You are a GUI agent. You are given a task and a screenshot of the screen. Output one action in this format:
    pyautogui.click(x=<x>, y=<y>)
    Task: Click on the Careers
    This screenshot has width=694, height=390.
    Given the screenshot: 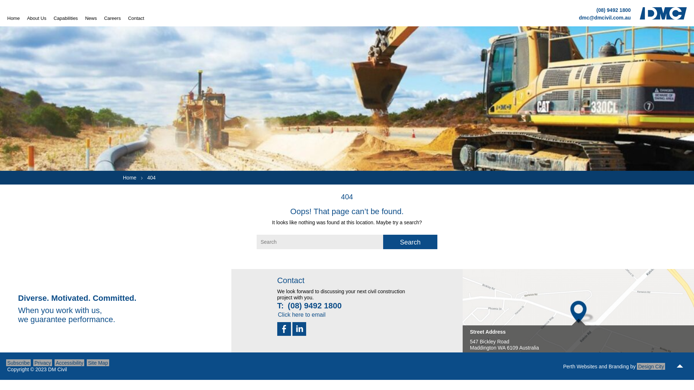 What is the action you would take?
    pyautogui.click(x=112, y=18)
    